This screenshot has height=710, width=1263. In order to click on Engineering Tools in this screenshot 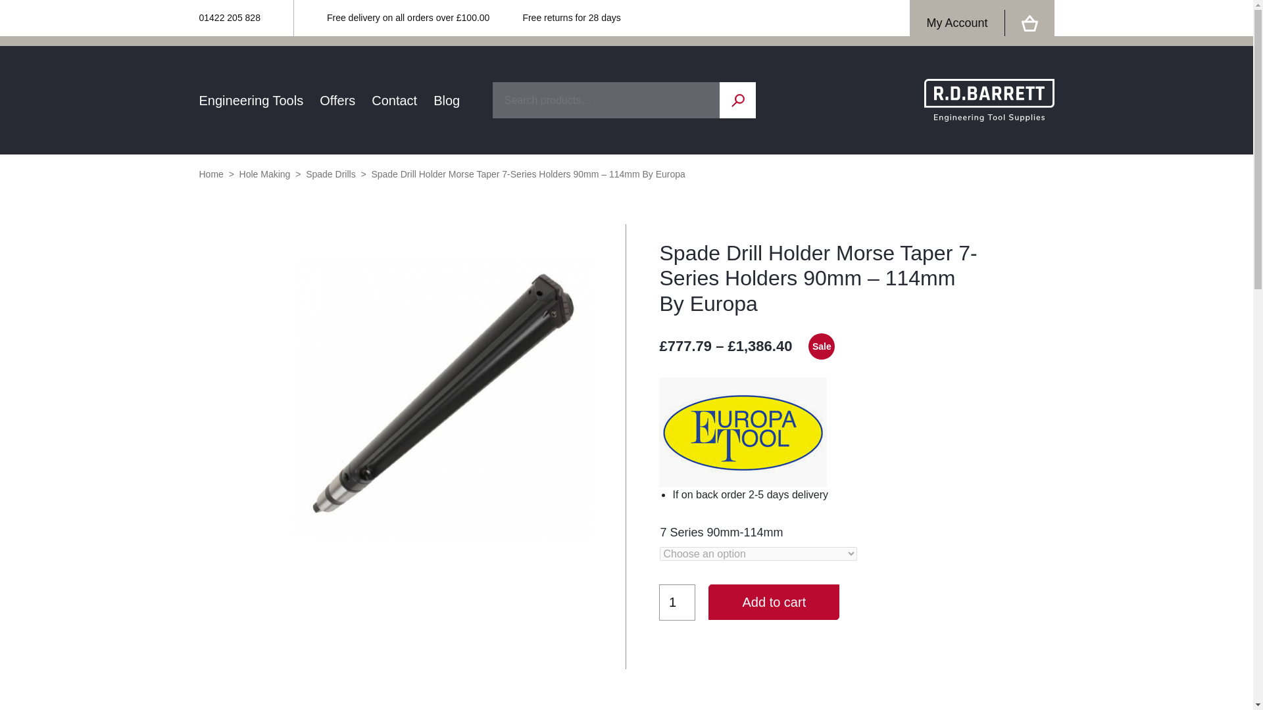, I will do `click(250, 100)`.